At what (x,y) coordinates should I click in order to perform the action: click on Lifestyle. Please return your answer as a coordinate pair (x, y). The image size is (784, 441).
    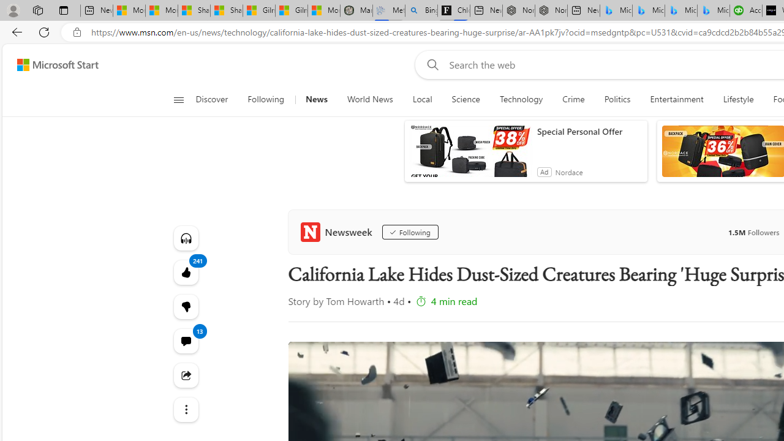
    Looking at the image, I should click on (737, 99).